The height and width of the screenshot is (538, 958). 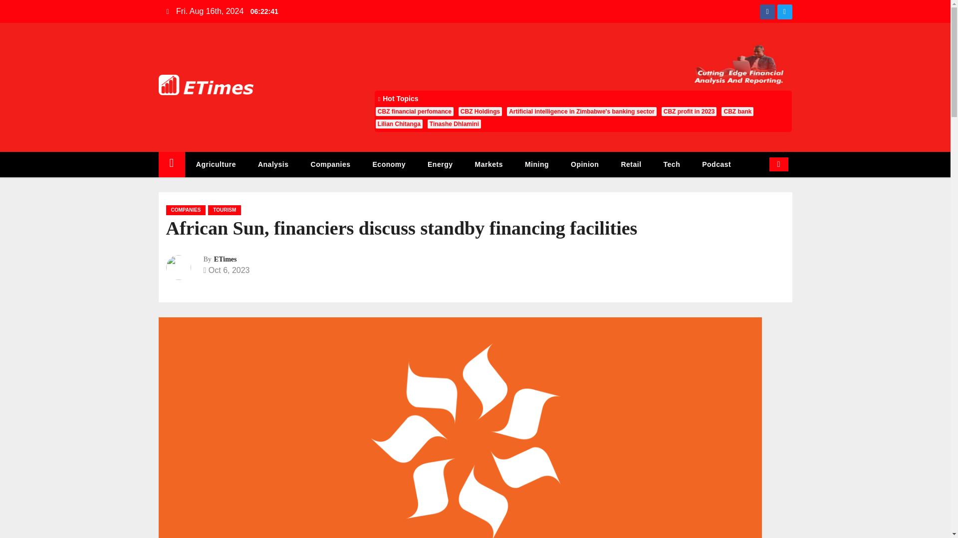 I want to click on TOURISM, so click(x=225, y=210).